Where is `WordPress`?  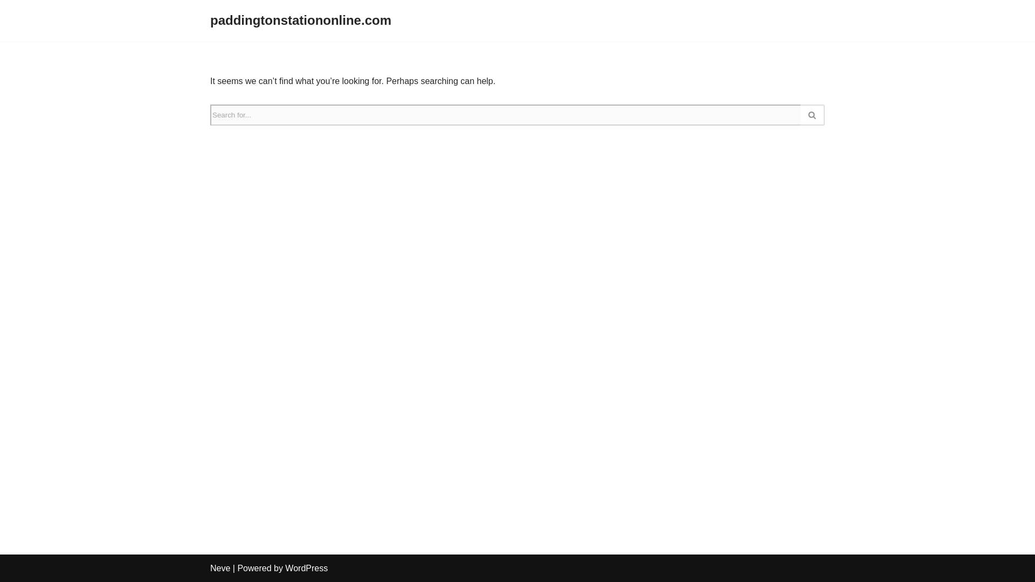 WordPress is located at coordinates (306, 568).